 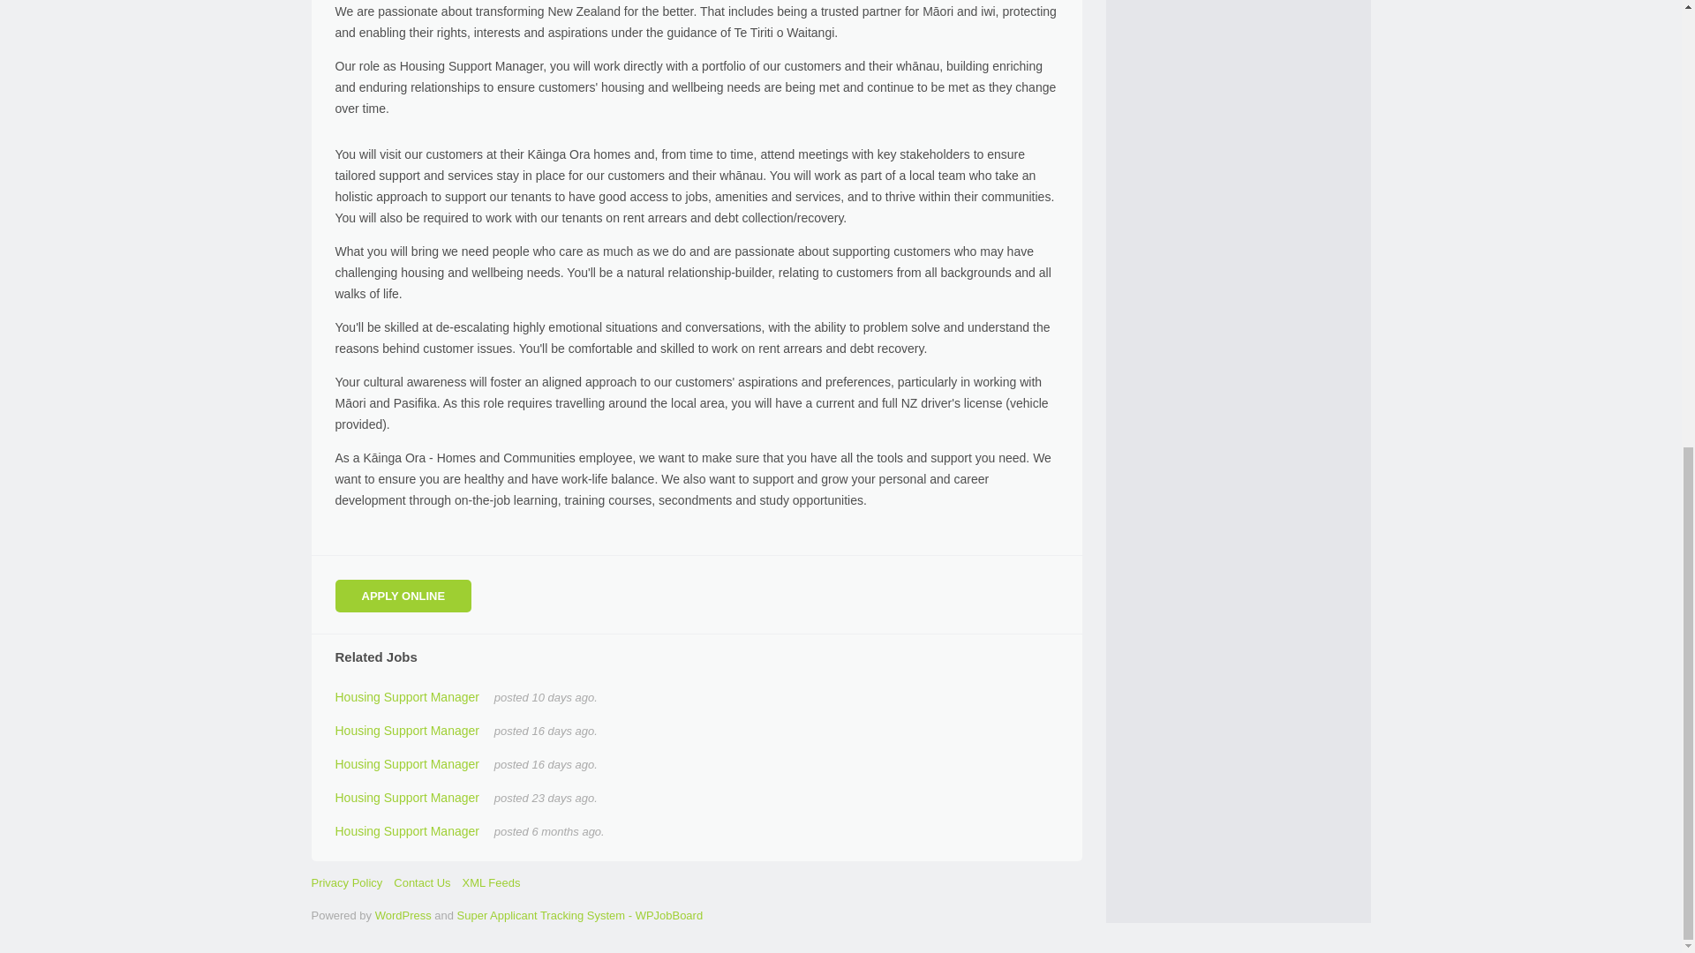 I want to click on Housing Support Manager, so click(x=408, y=763).